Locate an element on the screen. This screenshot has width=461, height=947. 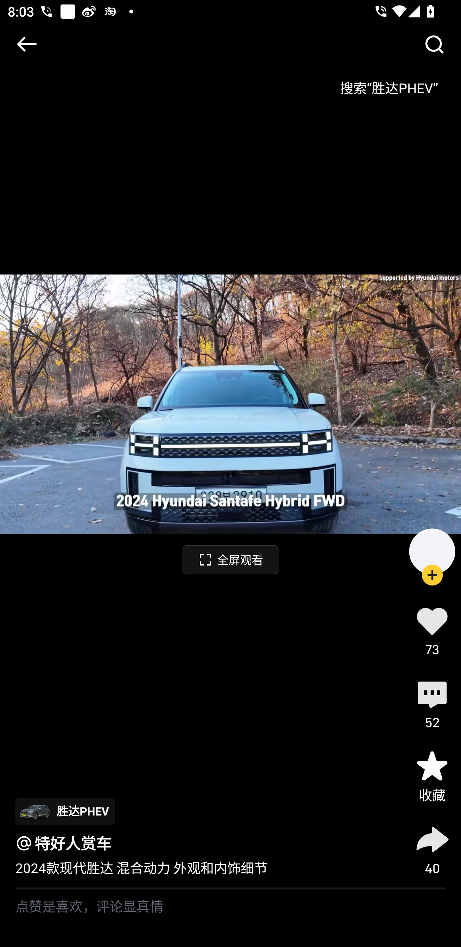
点赞是喜欢，评论显真情 is located at coordinates (230, 918).